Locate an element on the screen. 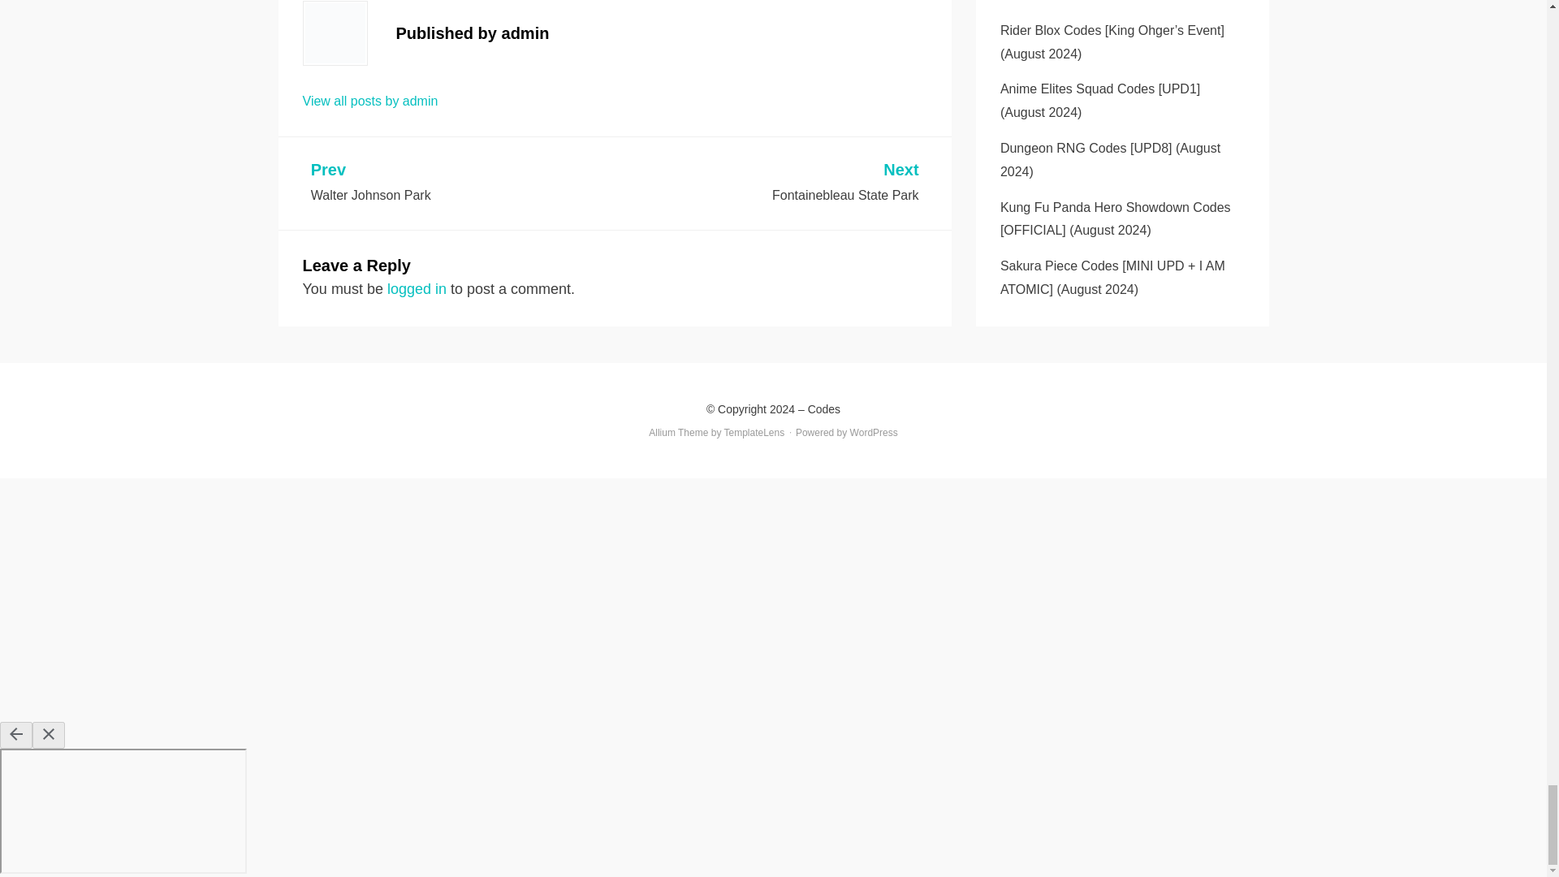  TemplateLens is located at coordinates (755, 431).